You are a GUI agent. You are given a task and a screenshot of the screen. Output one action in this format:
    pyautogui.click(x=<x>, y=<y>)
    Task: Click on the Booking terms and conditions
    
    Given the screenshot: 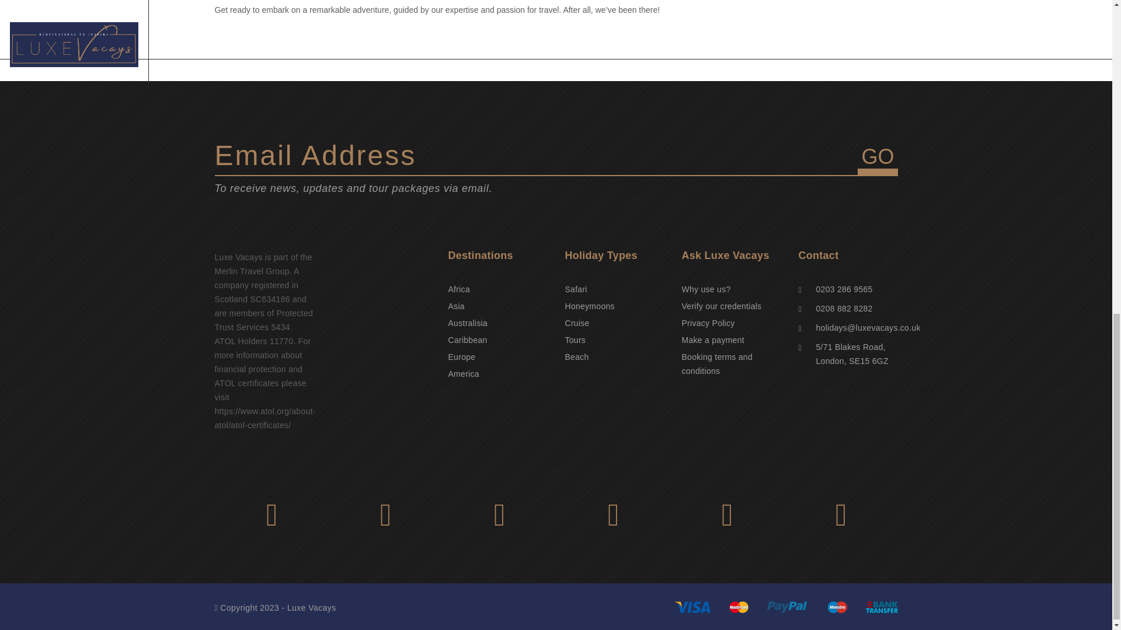 What is the action you would take?
    pyautogui.click(x=717, y=363)
    